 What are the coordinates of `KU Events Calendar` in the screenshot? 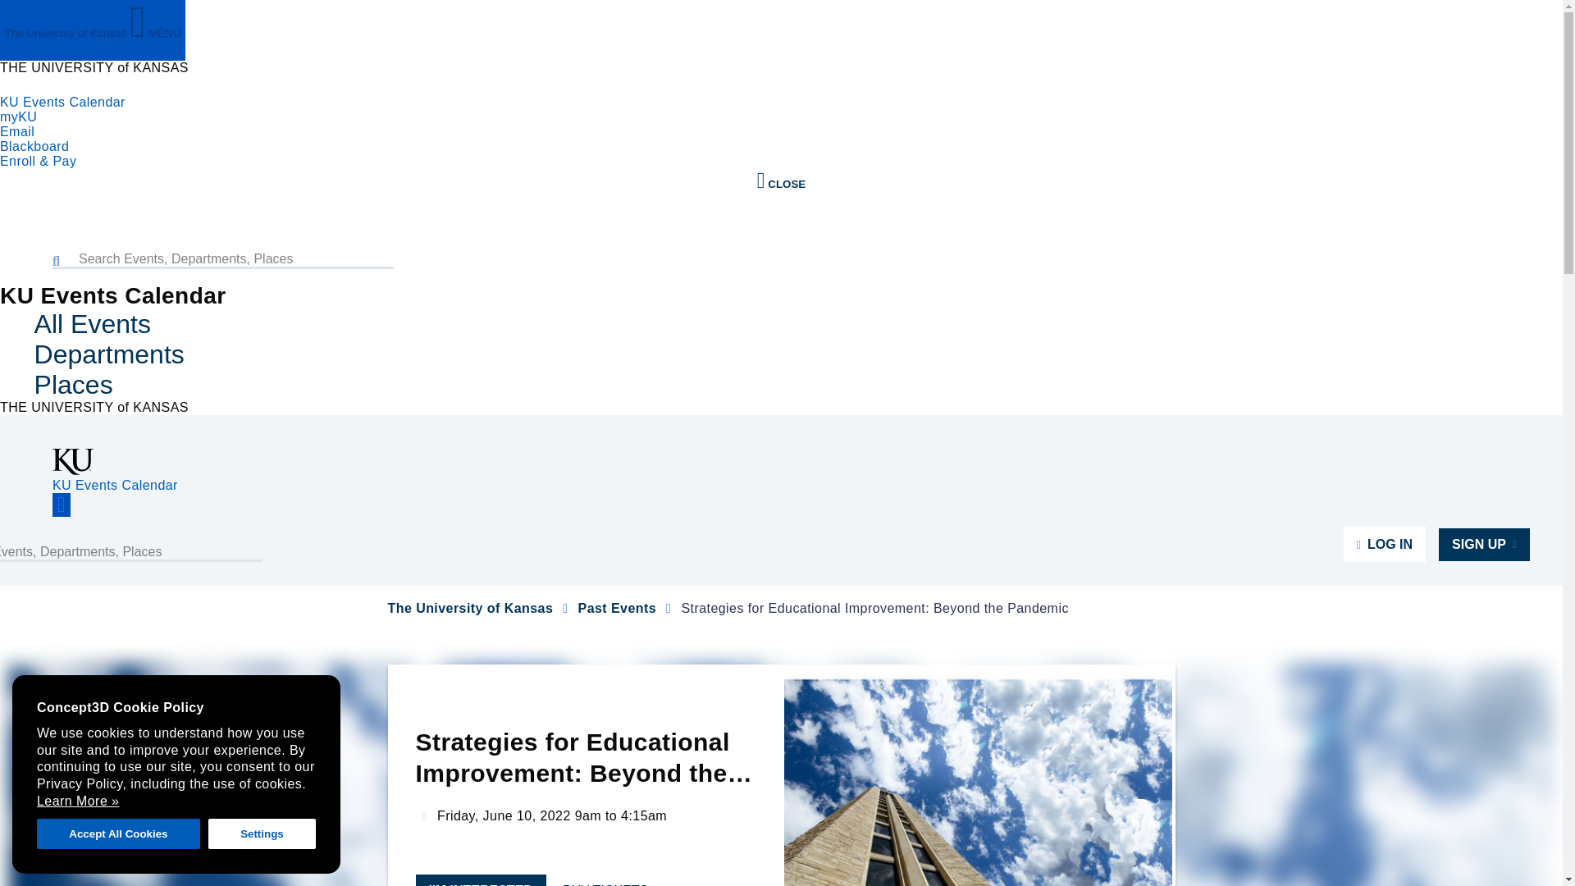 It's located at (115, 486).